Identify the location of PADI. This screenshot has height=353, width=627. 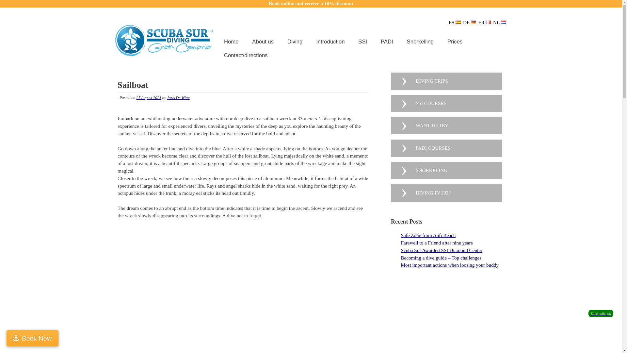
(386, 41).